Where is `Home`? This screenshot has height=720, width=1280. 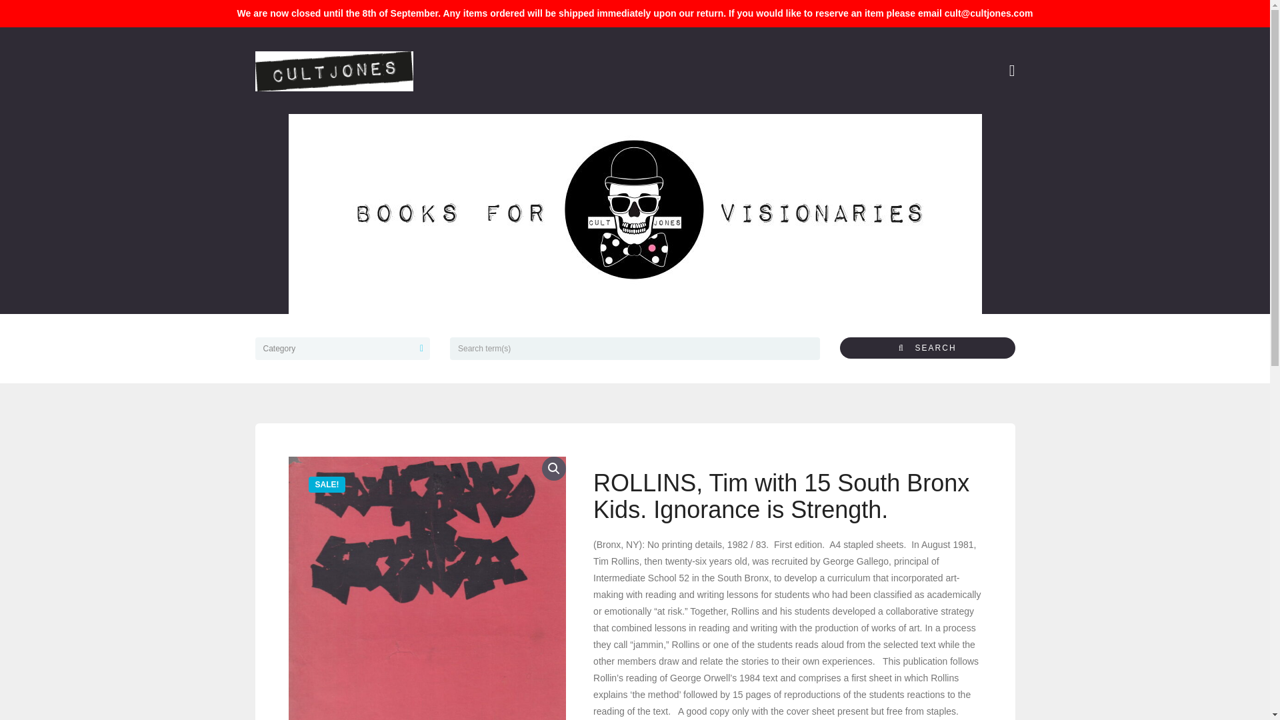 Home is located at coordinates (345, 134).